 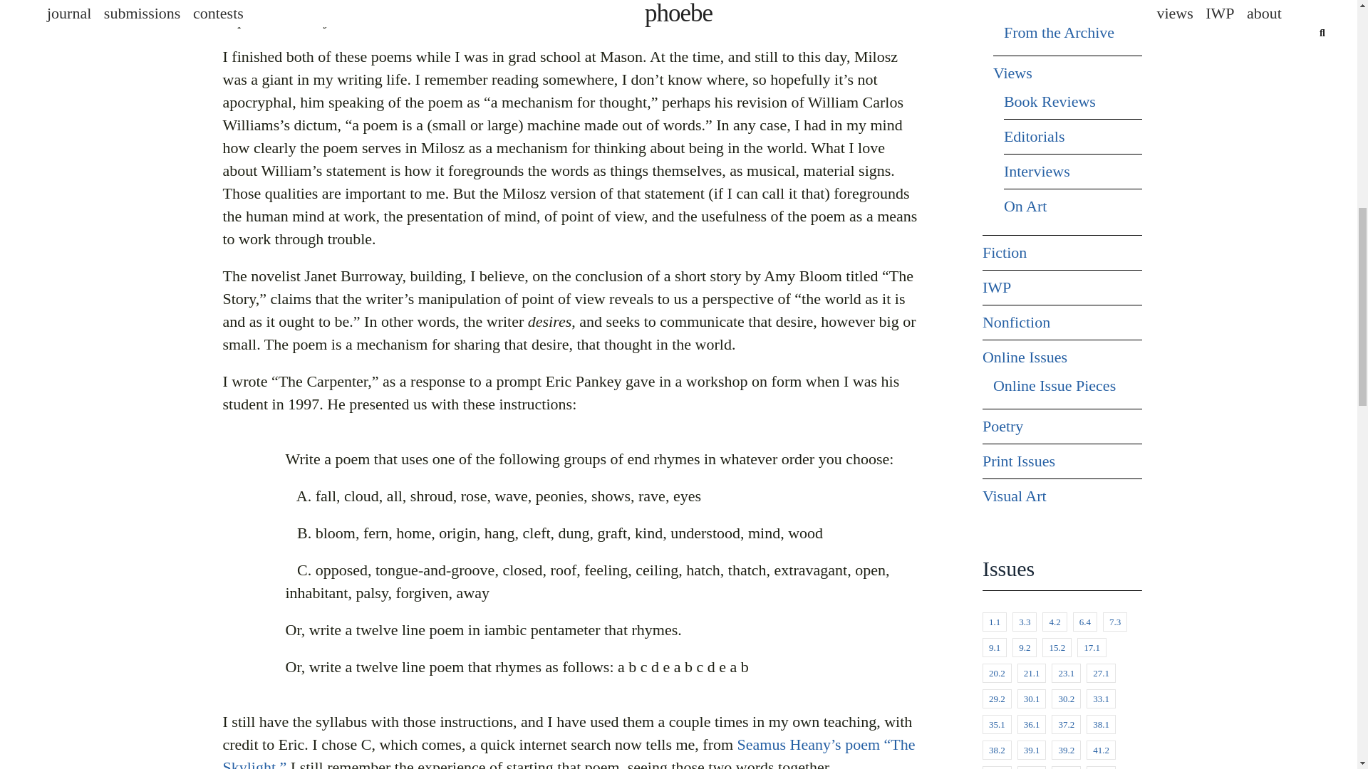 What do you see at coordinates (1059, 33) in the screenshot?
I see `From the Archive` at bounding box center [1059, 33].